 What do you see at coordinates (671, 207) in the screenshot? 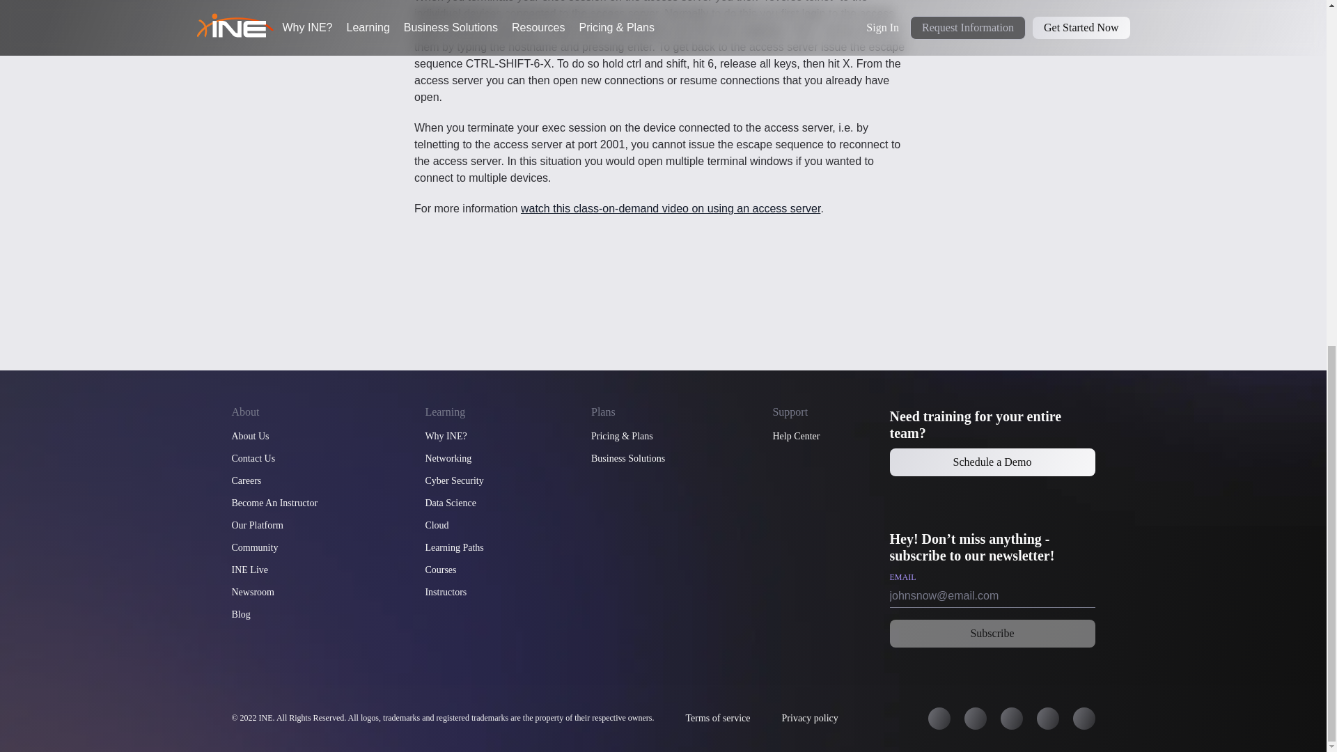
I see `watch this class-on-demand video on using an access server` at bounding box center [671, 207].